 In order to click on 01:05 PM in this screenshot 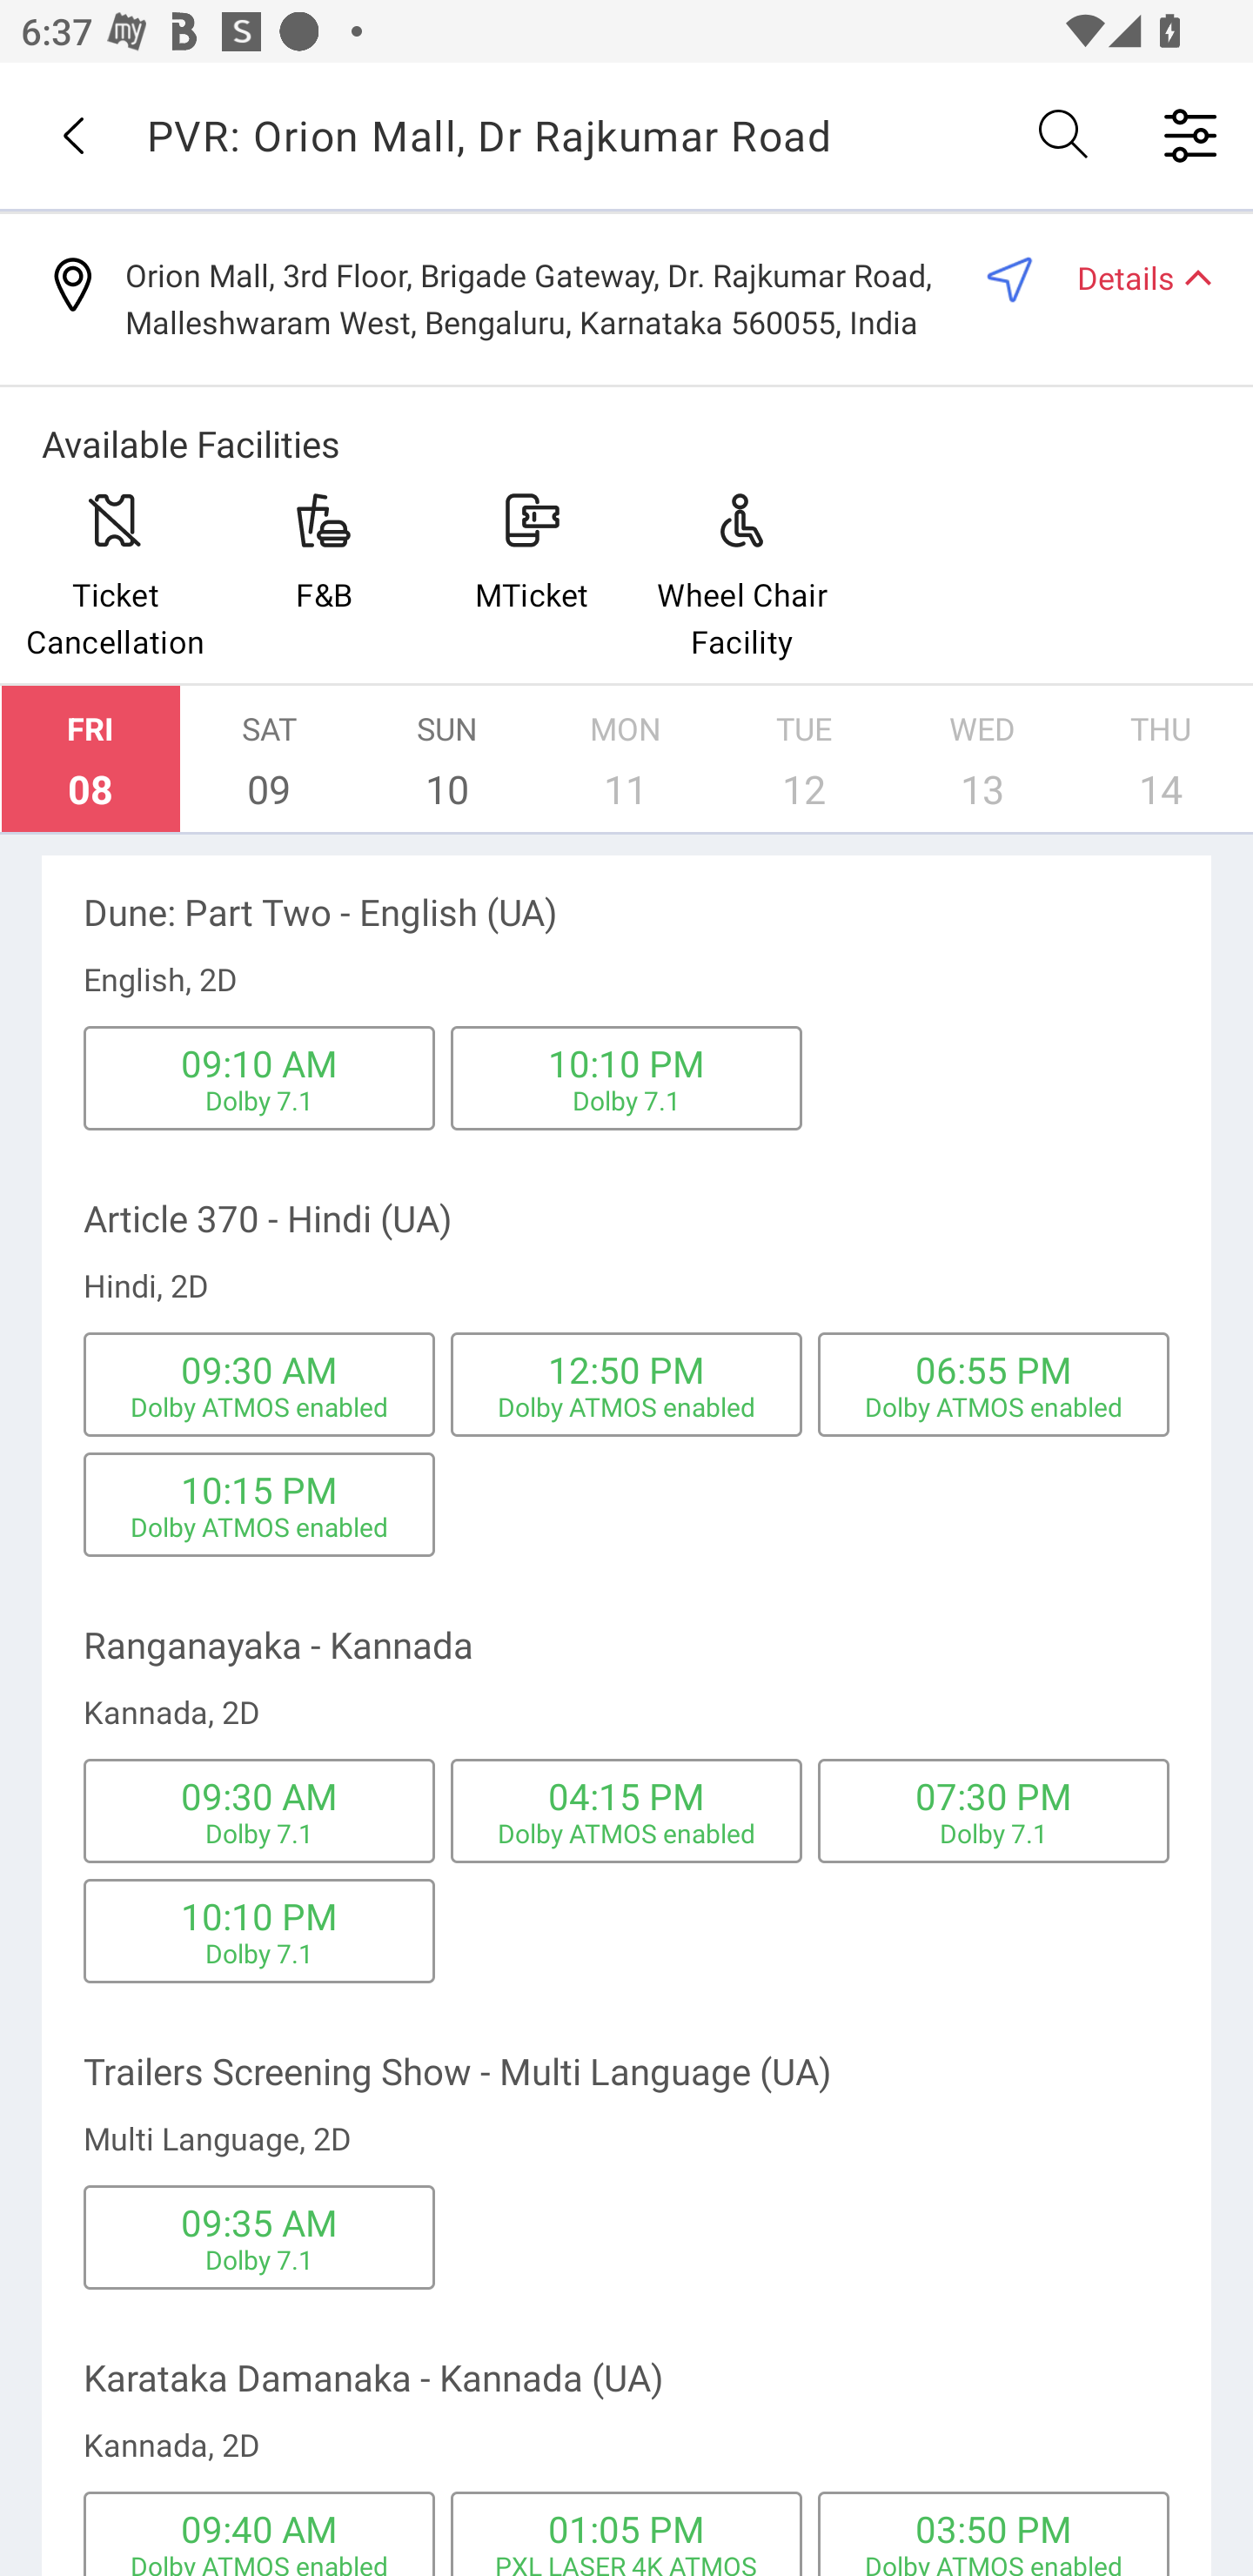, I will do `click(626, 2528)`.